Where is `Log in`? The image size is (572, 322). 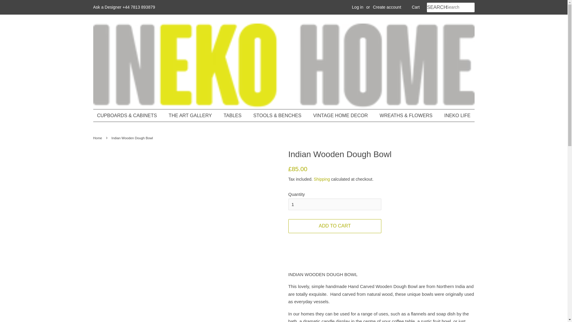
Log in is located at coordinates (357, 7).